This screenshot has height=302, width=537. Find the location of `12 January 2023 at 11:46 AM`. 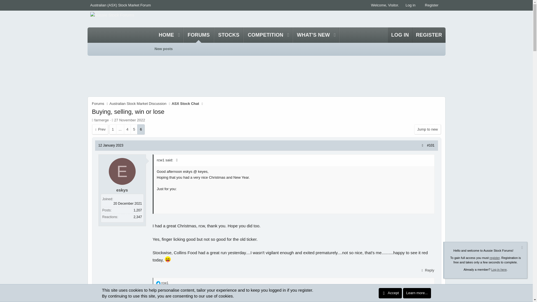

12 January 2023 at 11:46 AM is located at coordinates (111, 145).